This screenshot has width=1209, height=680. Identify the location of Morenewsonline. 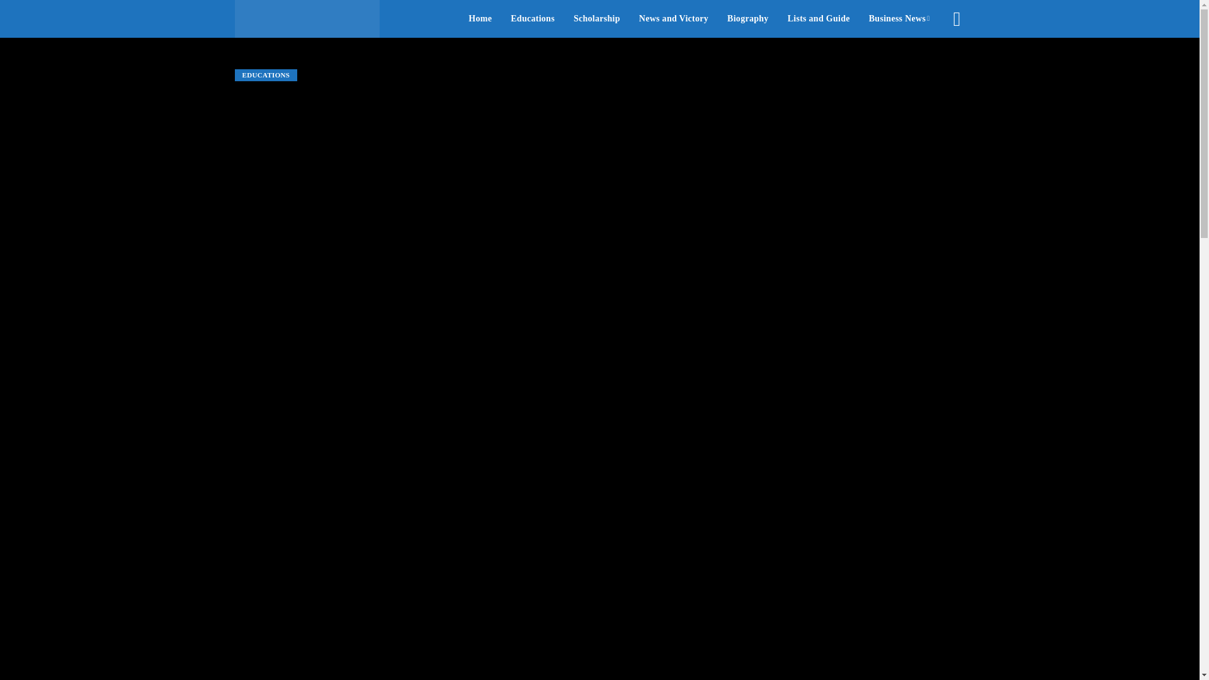
(307, 19).